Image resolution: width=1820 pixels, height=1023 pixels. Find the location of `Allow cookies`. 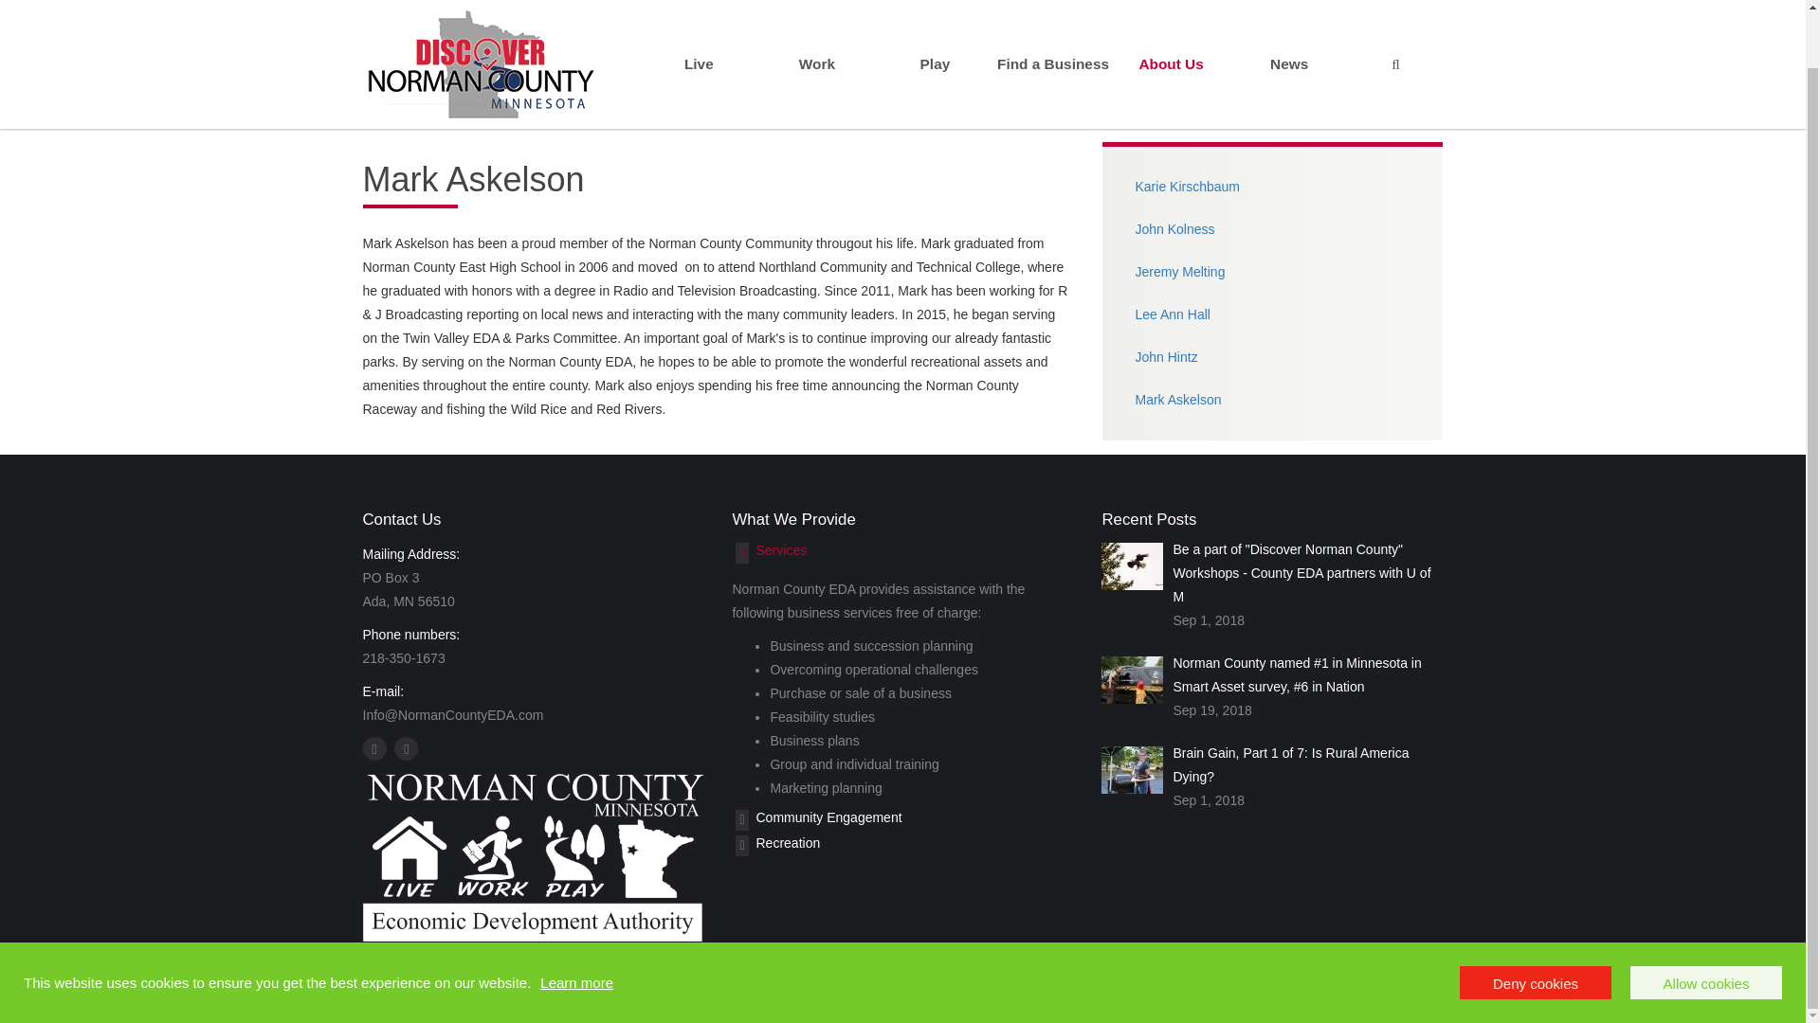

Allow cookies is located at coordinates (1706, 923).